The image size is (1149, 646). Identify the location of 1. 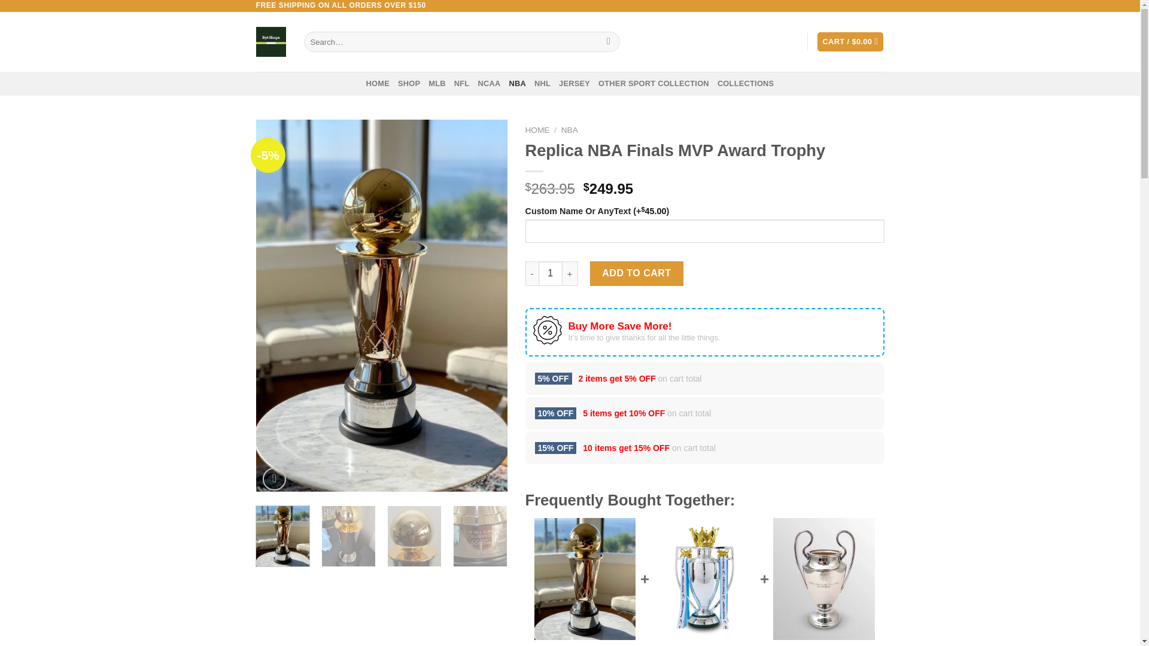
(551, 273).